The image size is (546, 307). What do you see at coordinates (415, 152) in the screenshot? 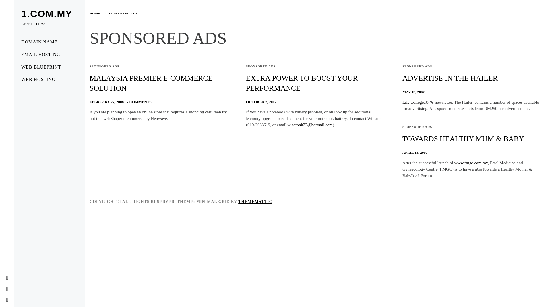
I see `APRIL 13, 2007` at bounding box center [415, 152].